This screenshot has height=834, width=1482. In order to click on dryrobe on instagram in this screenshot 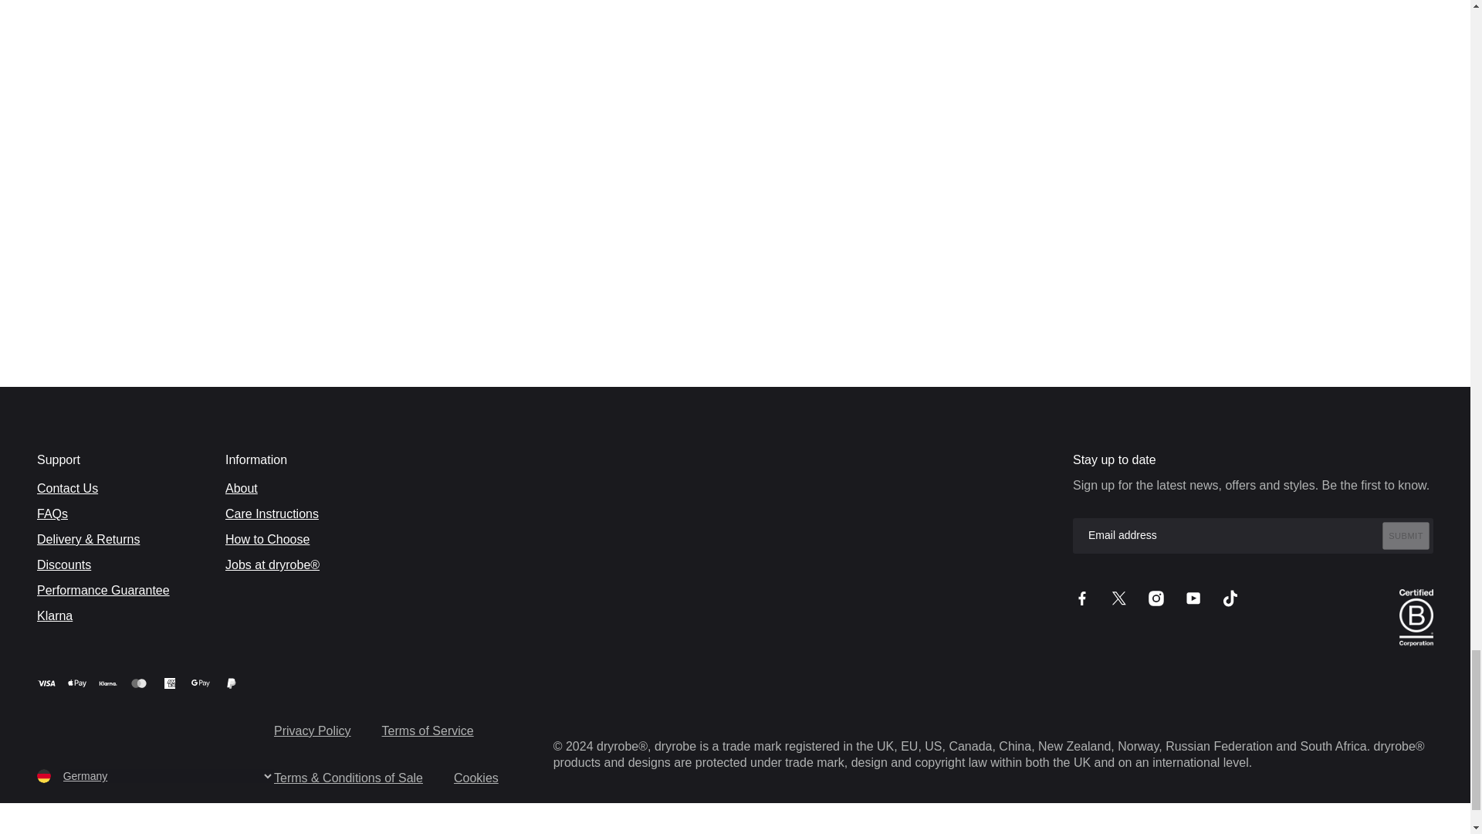, I will do `click(1156, 598)`.